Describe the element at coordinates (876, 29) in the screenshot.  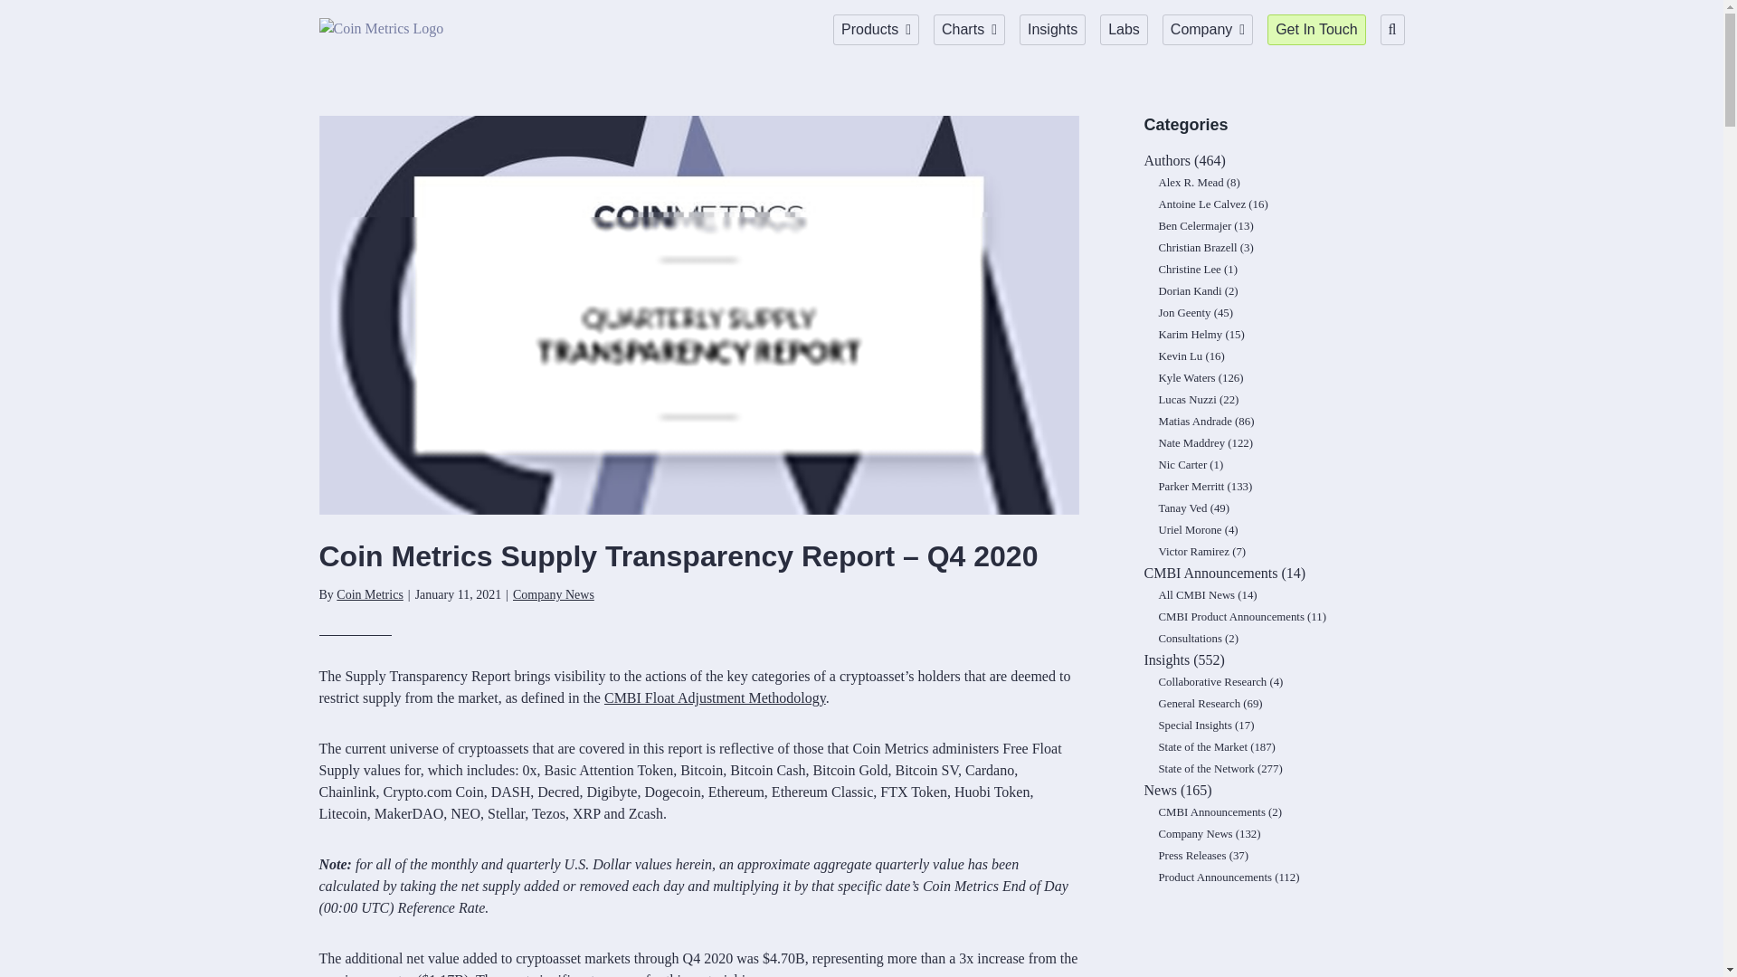
I see `Products` at that location.